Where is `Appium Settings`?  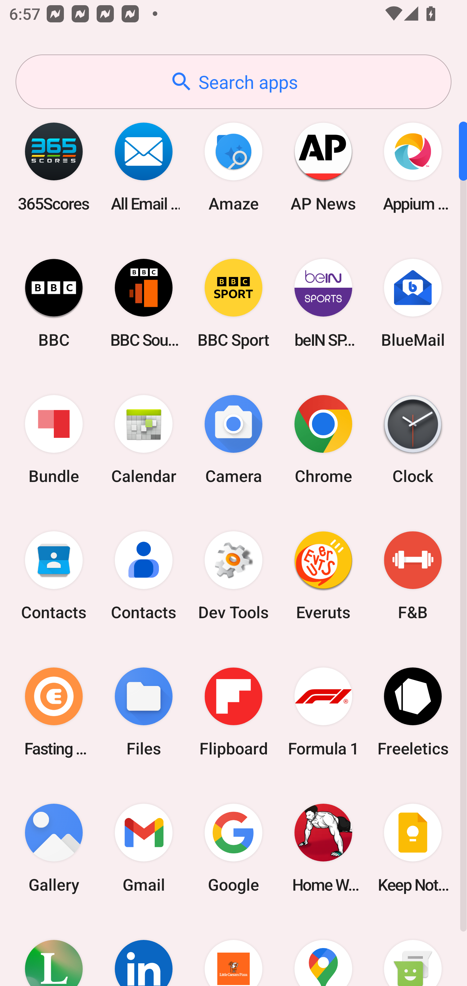
Appium Settings is located at coordinates (413, 167).